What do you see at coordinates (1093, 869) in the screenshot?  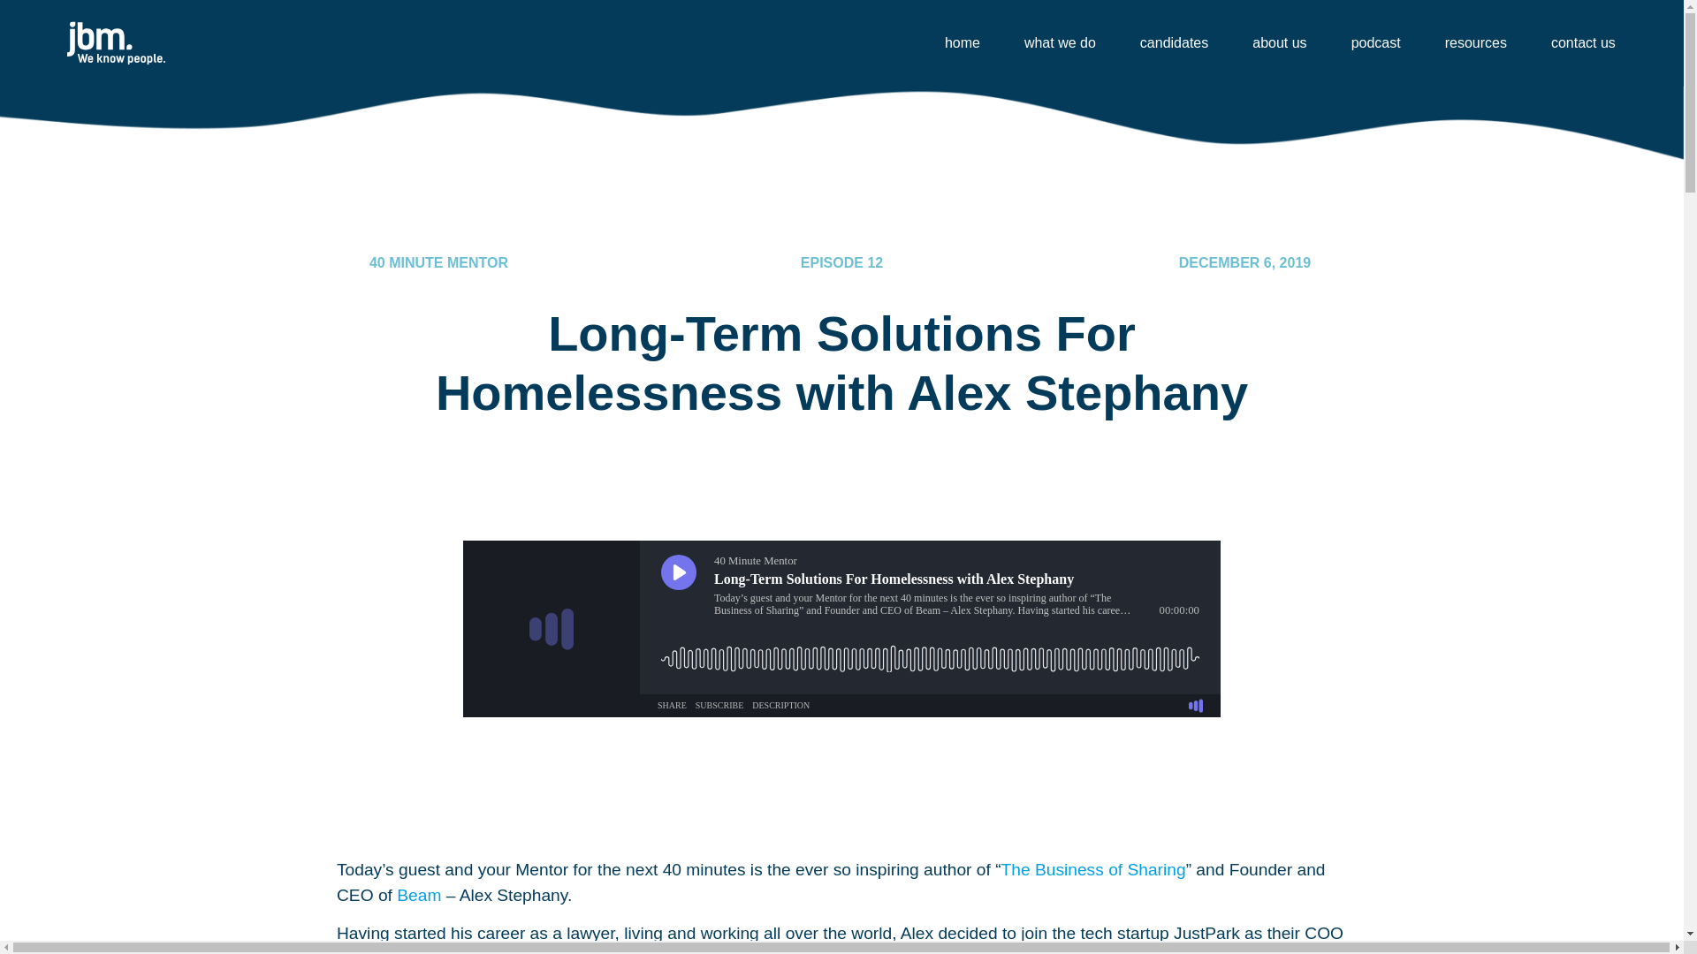 I see `The Business of Sharing` at bounding box center [1093, 869].